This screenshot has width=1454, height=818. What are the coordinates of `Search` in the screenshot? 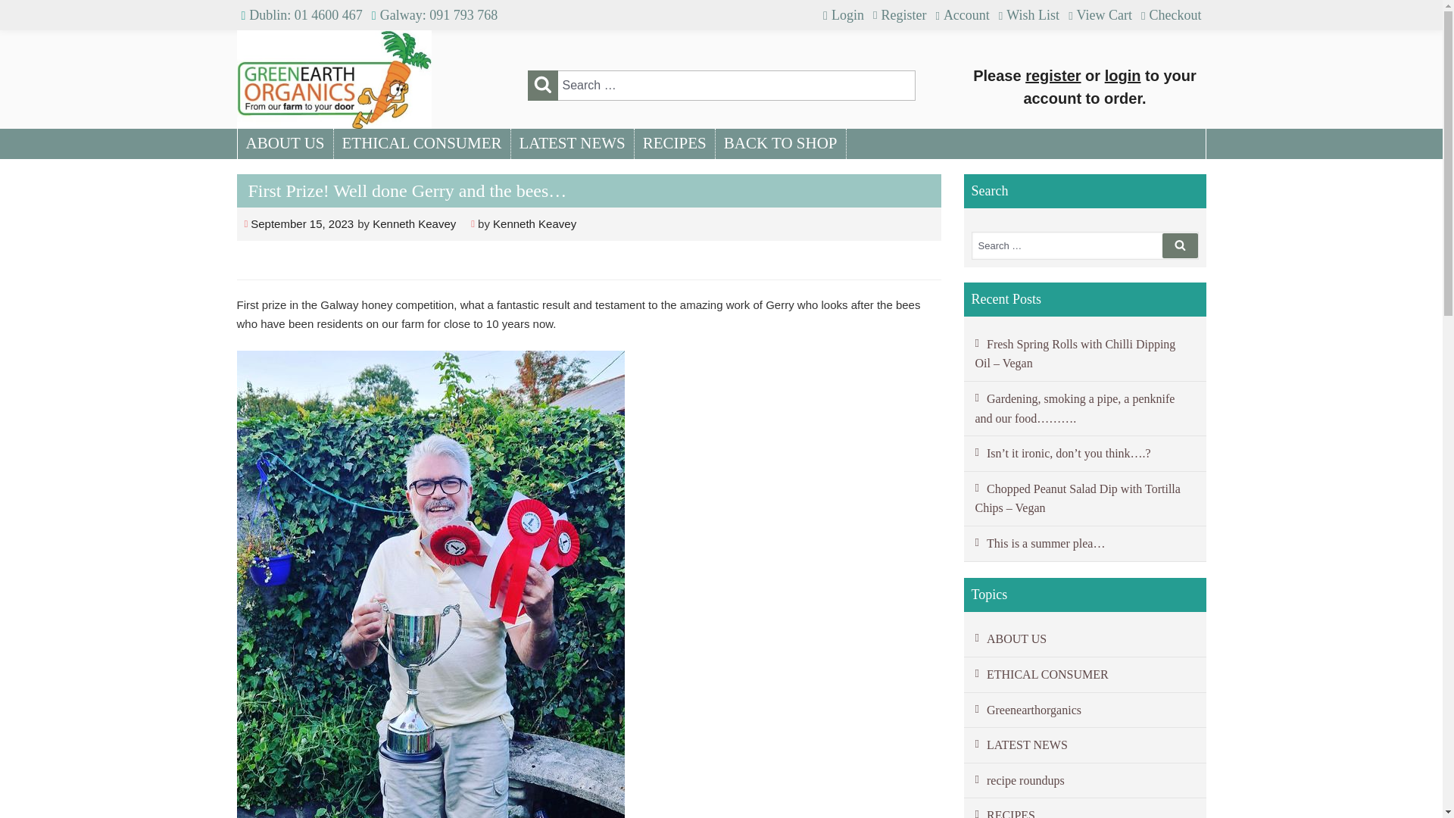 It's located at (541, 83).